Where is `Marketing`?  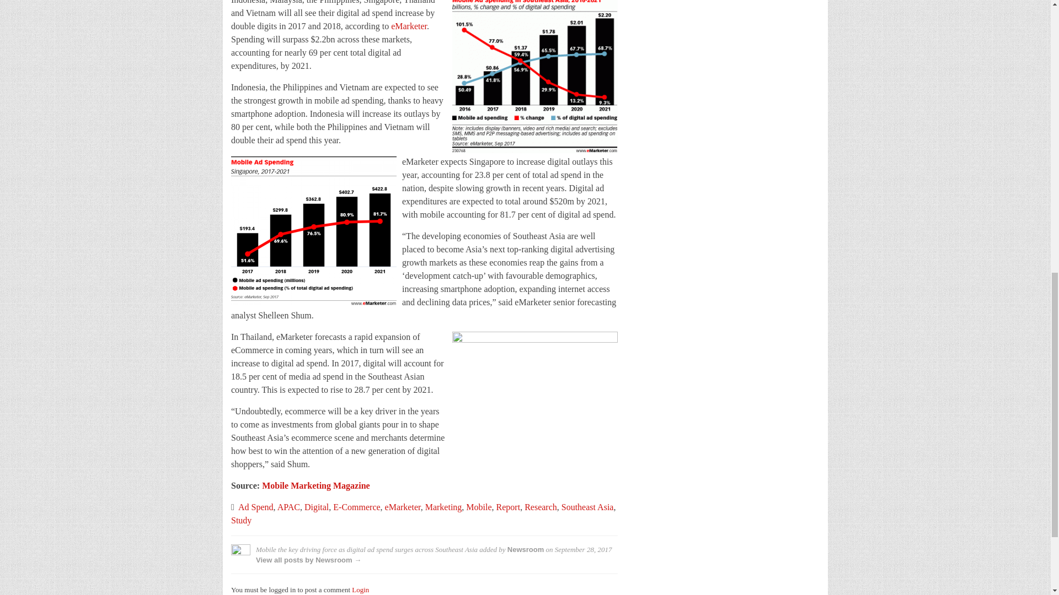 Marketing is located at coordinates (443, 507).